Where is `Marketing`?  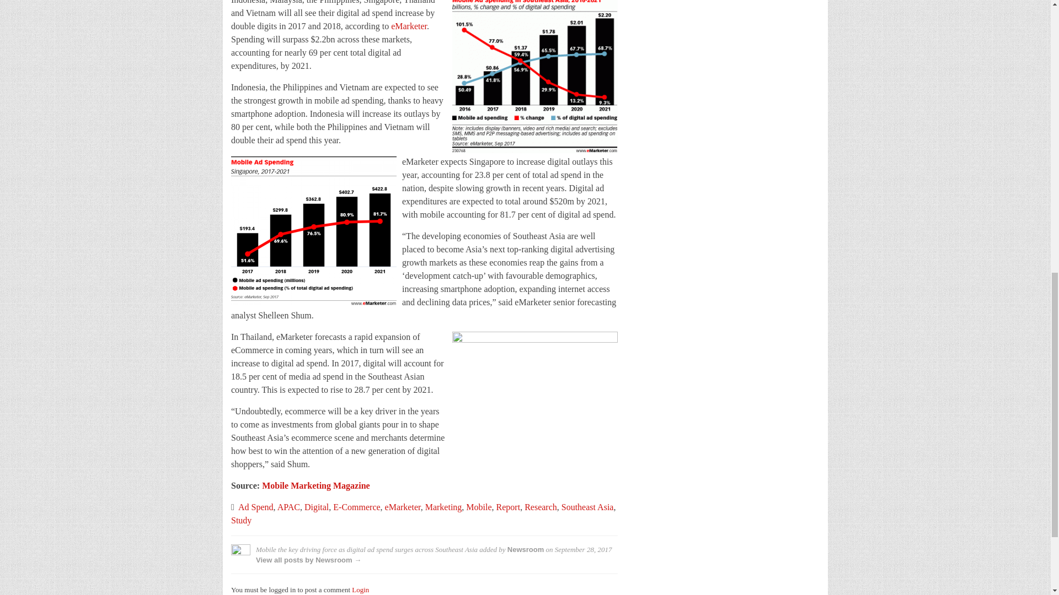 Marketing is located at coordinates (443, 507).